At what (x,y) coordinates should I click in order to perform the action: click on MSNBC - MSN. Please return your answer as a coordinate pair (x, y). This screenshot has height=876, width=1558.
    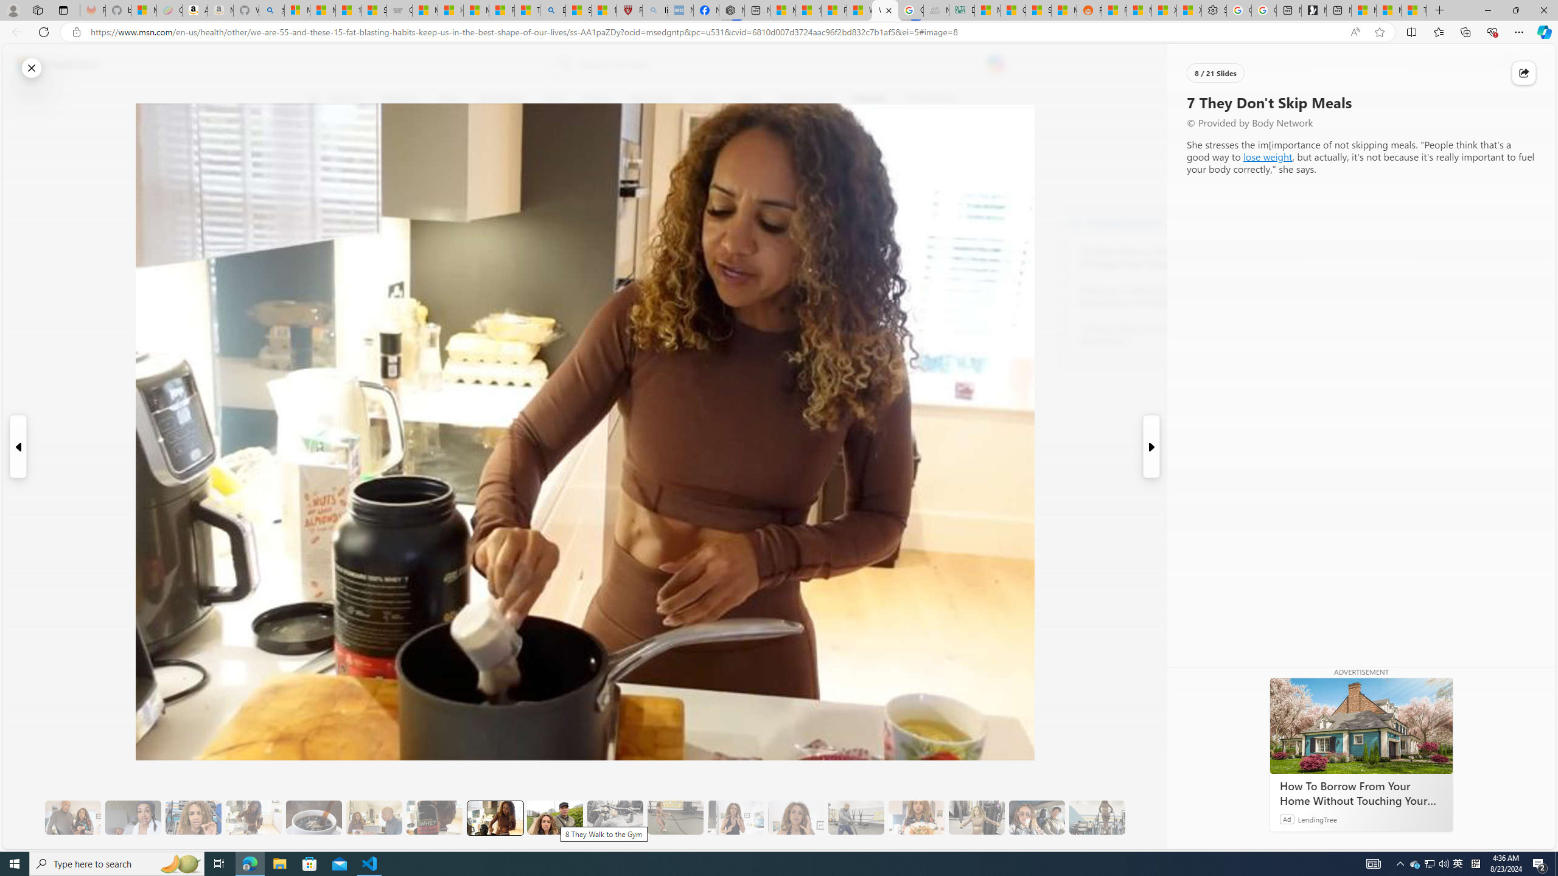
    Looking at the image, I should click on (987, 10).